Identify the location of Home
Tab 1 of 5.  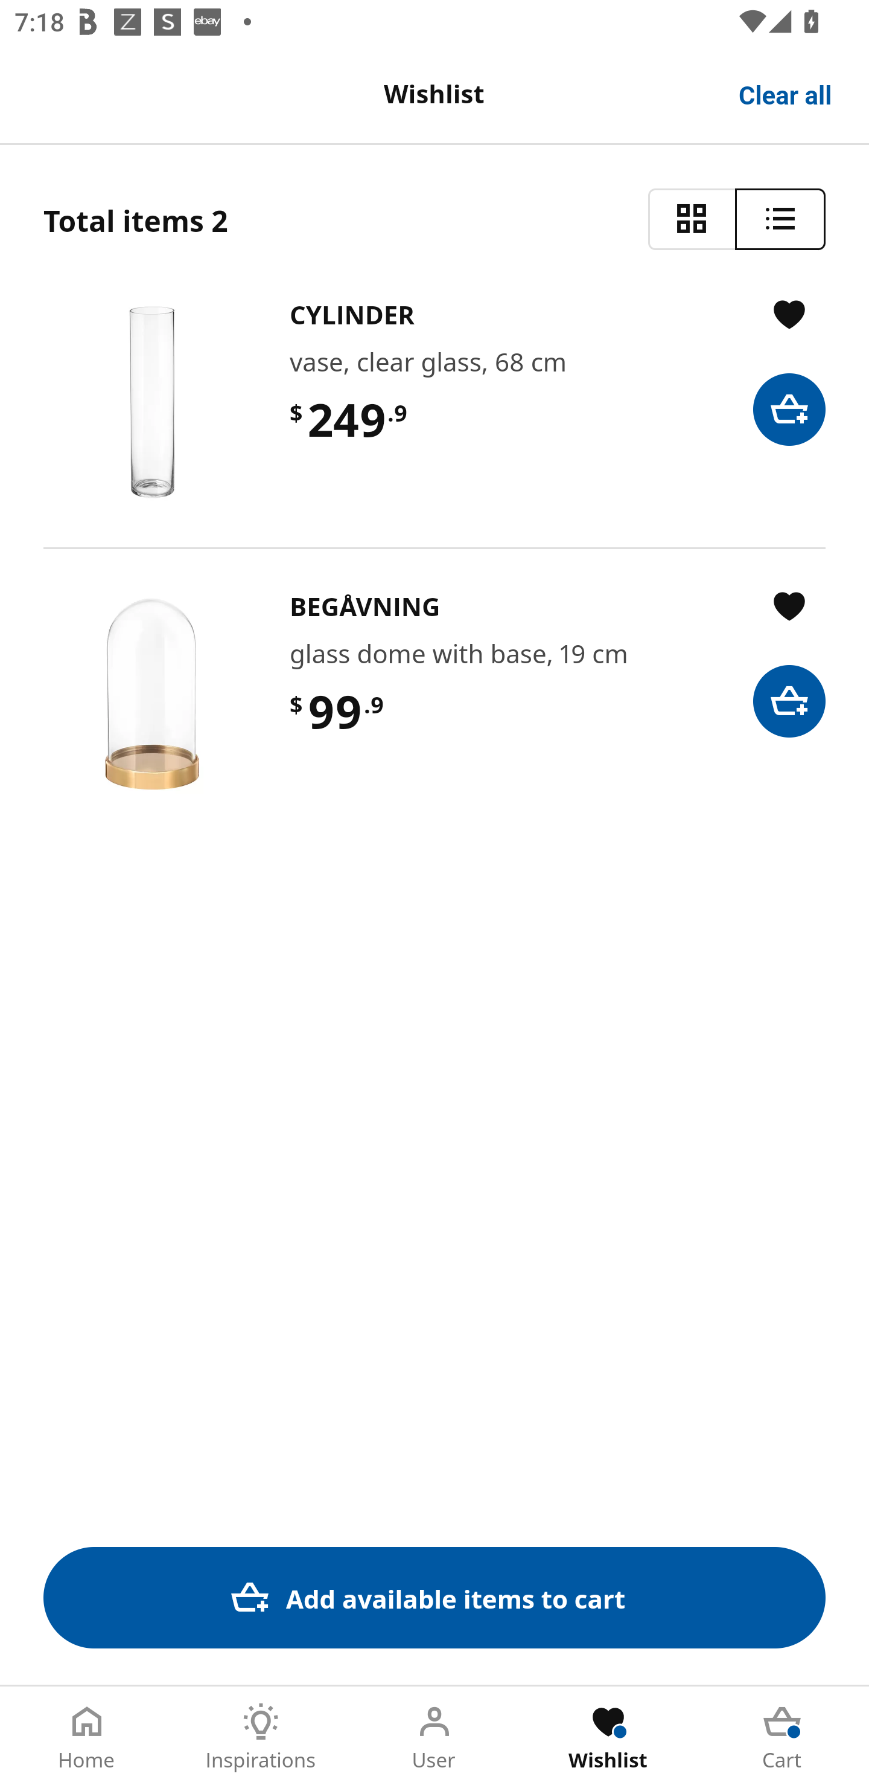
(87, 1737).